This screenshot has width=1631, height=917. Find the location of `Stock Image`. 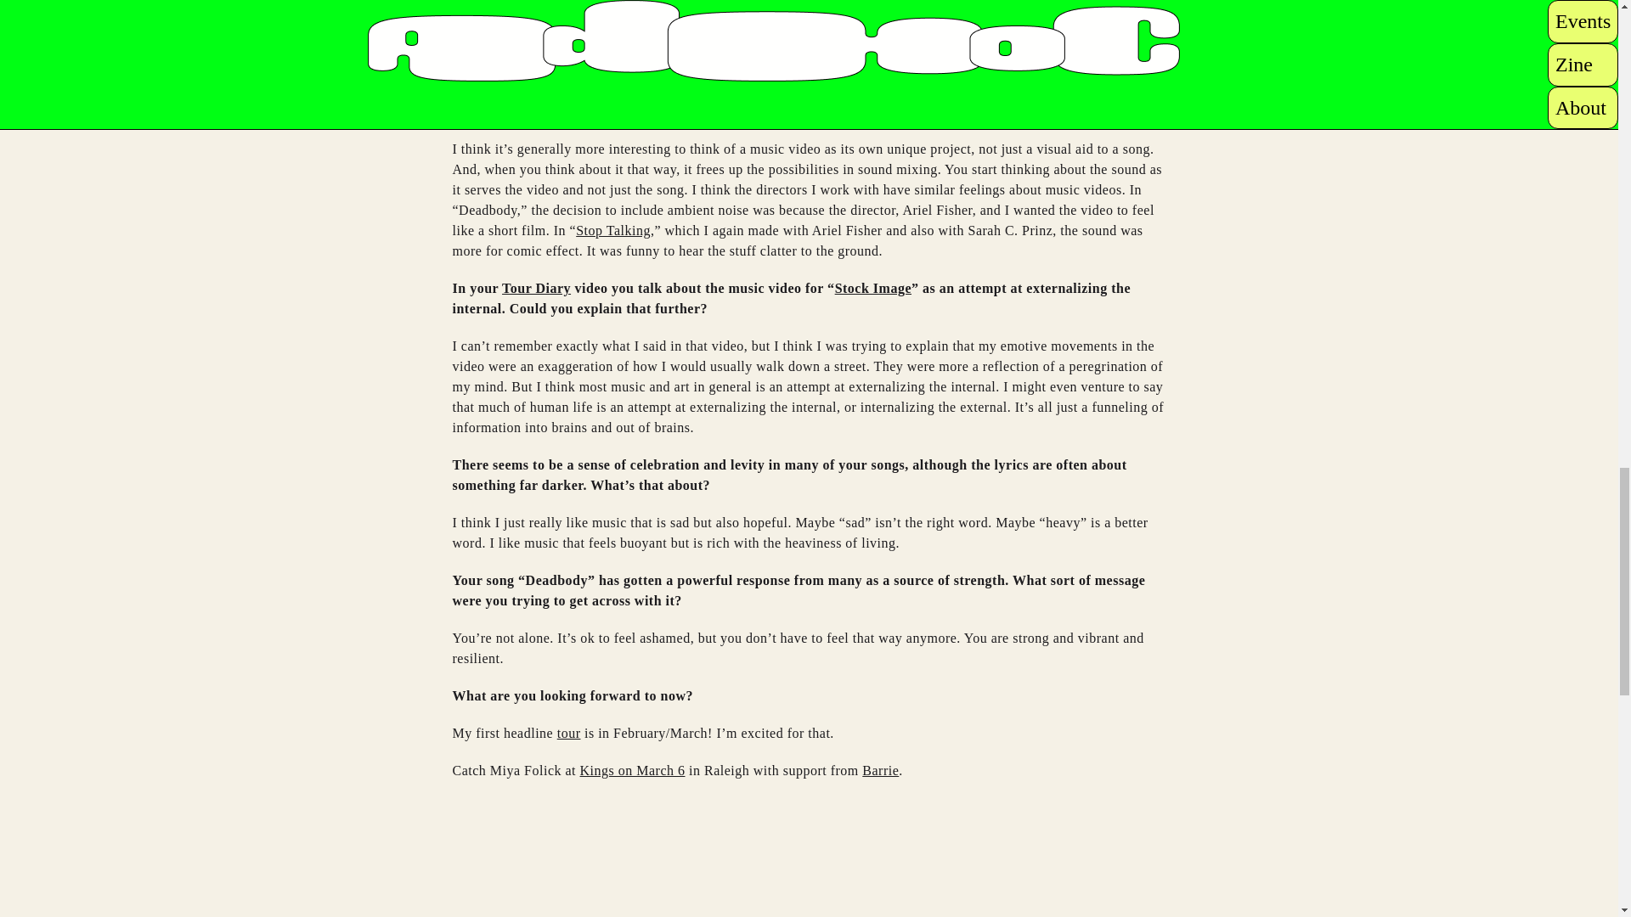

Stock Image is located at coordinates (873, 287).